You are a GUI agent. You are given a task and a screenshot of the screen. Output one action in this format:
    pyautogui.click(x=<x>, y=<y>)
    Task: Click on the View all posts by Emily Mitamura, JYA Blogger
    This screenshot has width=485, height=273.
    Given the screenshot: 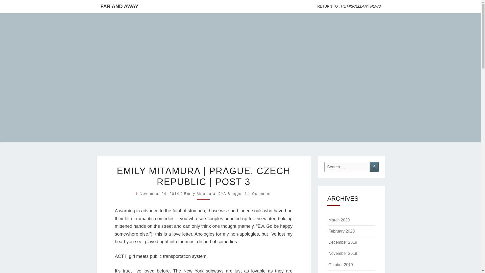 What is the action you would take?
    pyautogui.click(x=214, y=194)
    